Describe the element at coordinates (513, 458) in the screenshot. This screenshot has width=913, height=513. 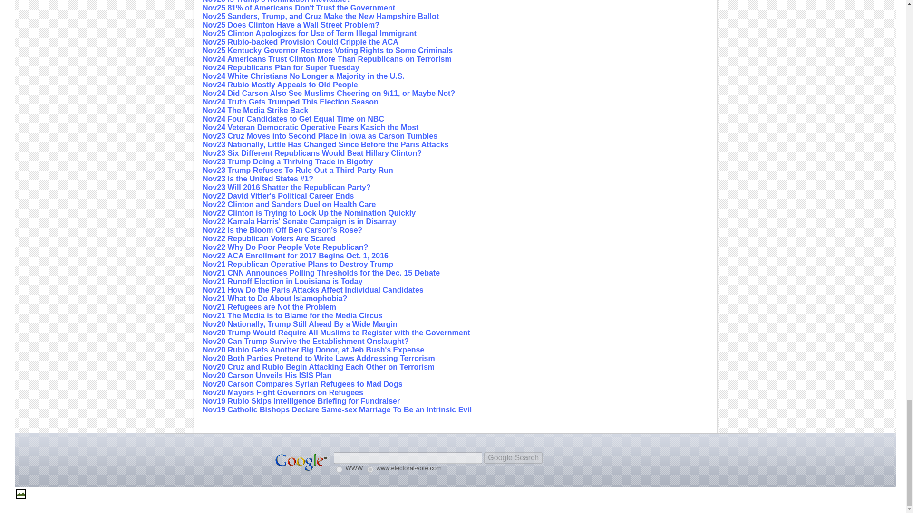
I see `Google Search` at that location.